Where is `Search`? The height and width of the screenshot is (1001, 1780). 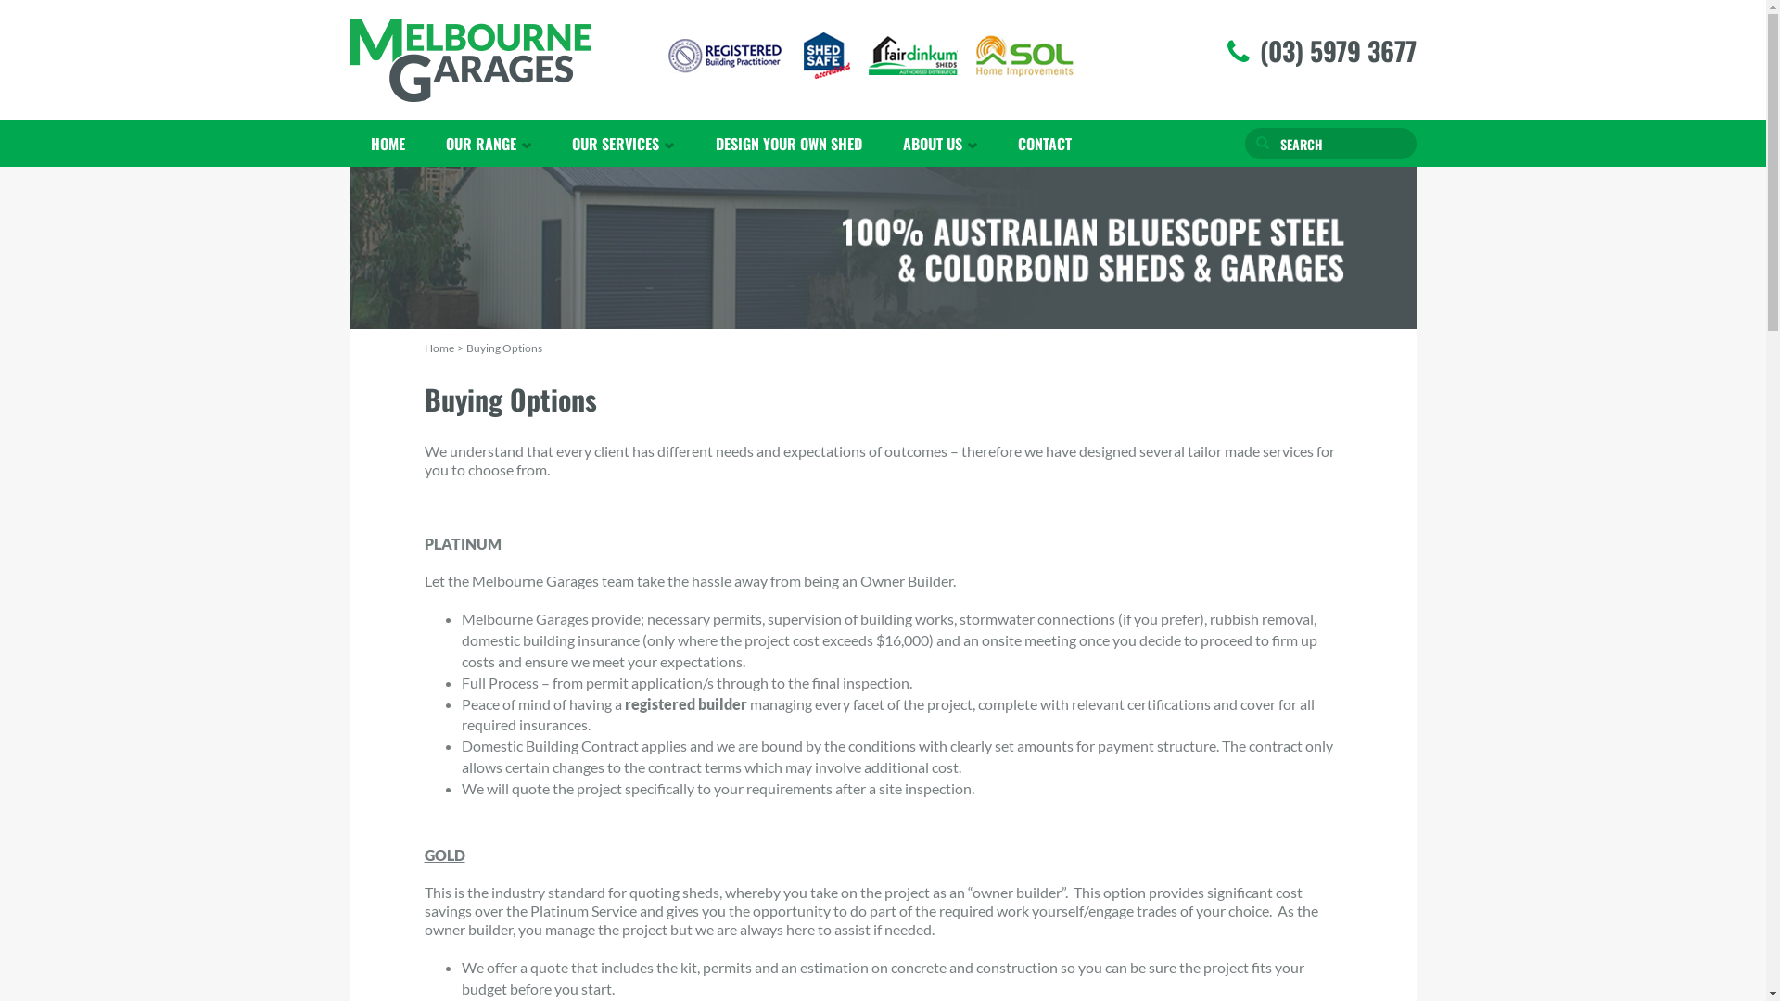
Search is located at coordinates (1262, 144).